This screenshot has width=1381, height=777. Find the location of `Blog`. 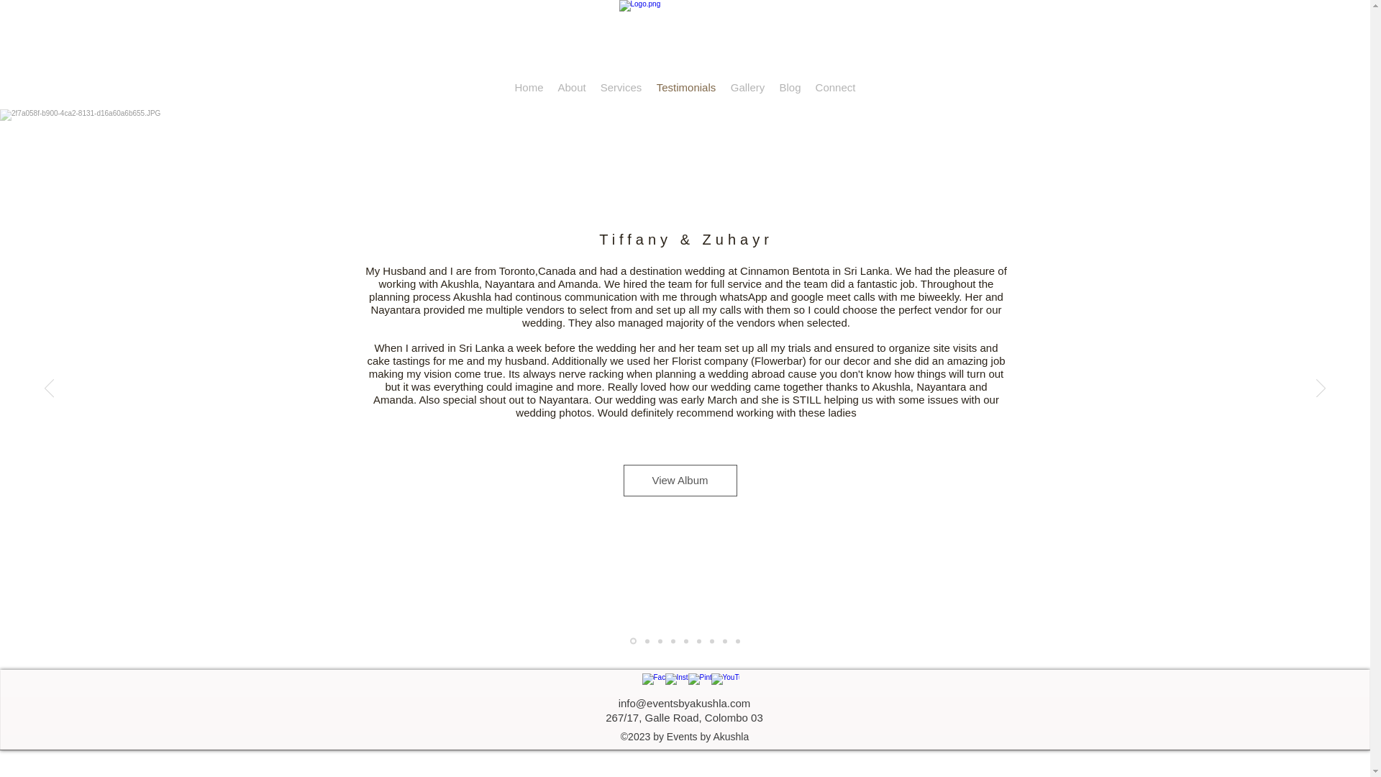

Blog is located at coordinates (790, 88).